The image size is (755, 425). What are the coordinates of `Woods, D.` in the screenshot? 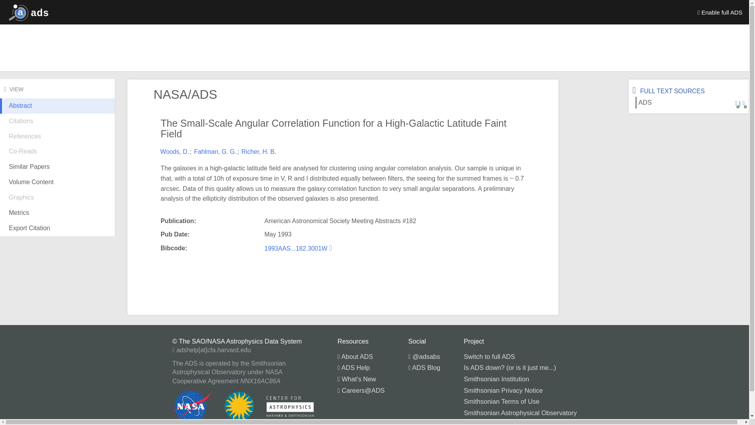 It's located at (175, 152).